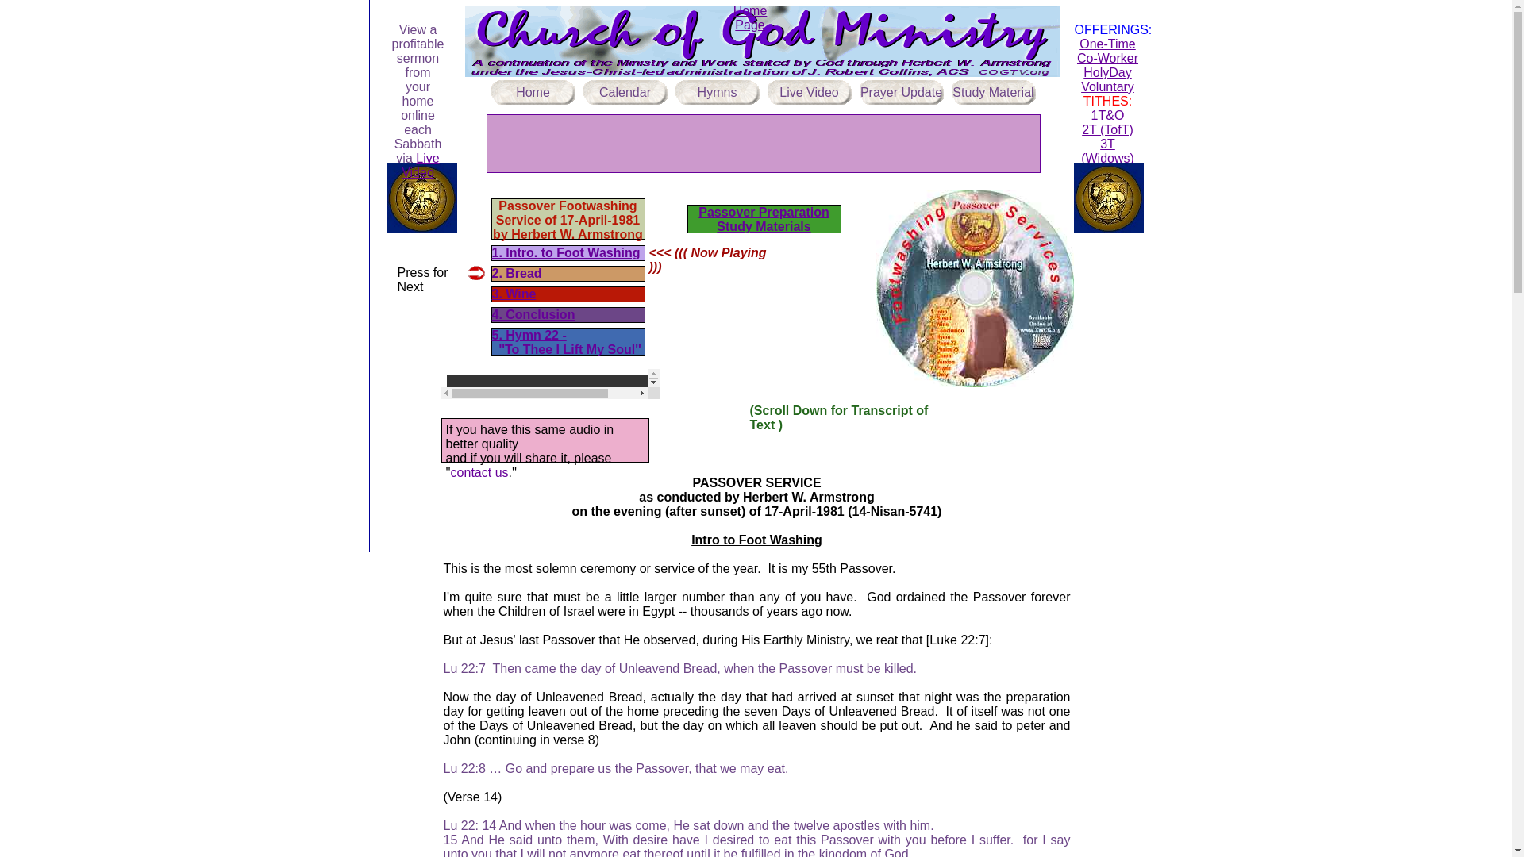 The image size is (1524, 857). Describe the element at coordinates (808, 92) in the screenshot. I see `Live Video` at that location.